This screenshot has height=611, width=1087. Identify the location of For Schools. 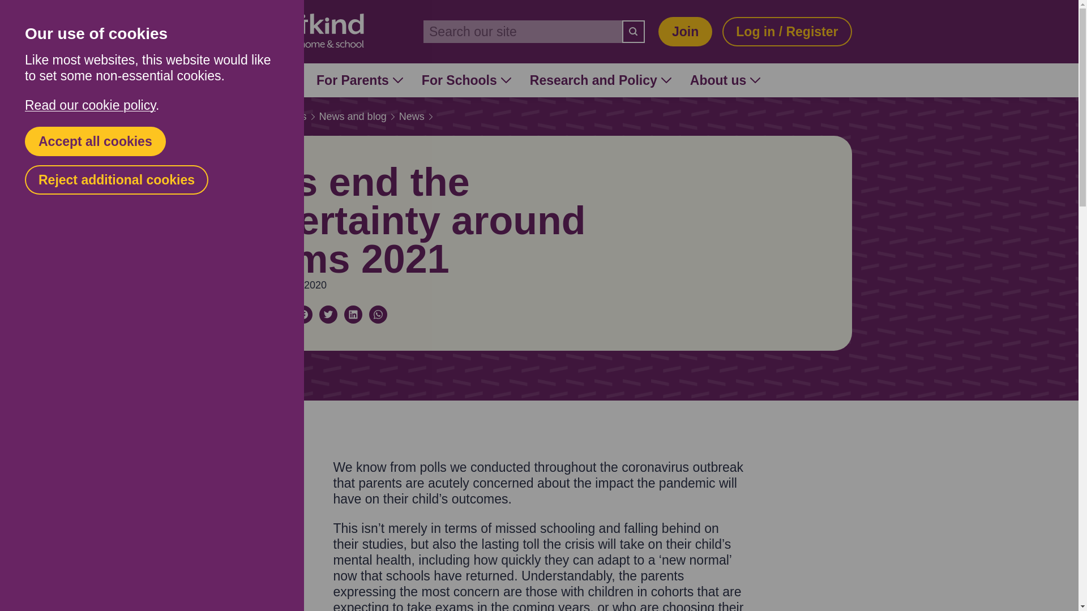
(466, 80).